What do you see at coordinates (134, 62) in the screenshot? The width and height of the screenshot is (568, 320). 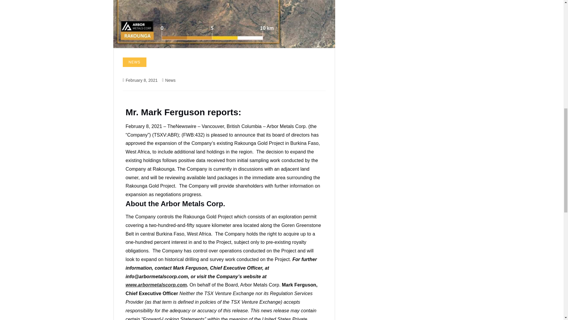 I see `NEWS` at bounding box center [134, 62].